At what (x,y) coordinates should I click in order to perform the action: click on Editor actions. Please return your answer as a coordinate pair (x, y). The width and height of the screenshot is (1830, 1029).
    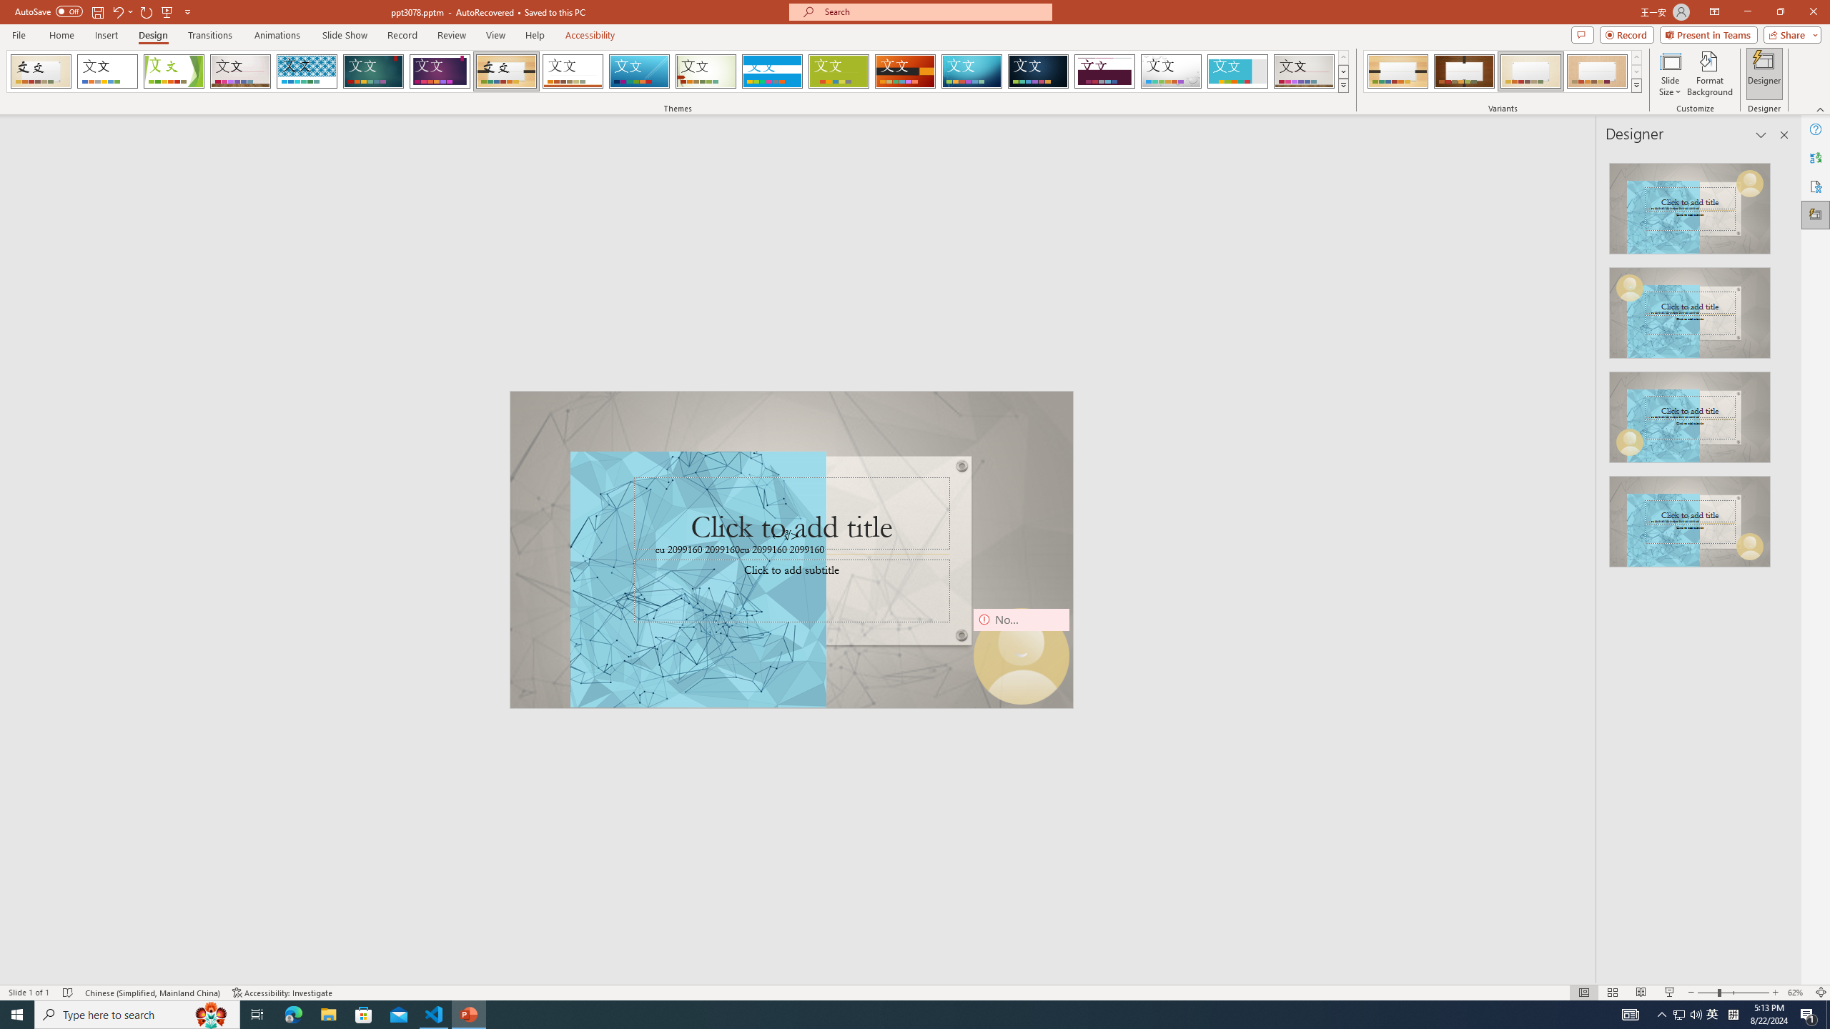
    Looking at the image, I should click on (1739, 230).